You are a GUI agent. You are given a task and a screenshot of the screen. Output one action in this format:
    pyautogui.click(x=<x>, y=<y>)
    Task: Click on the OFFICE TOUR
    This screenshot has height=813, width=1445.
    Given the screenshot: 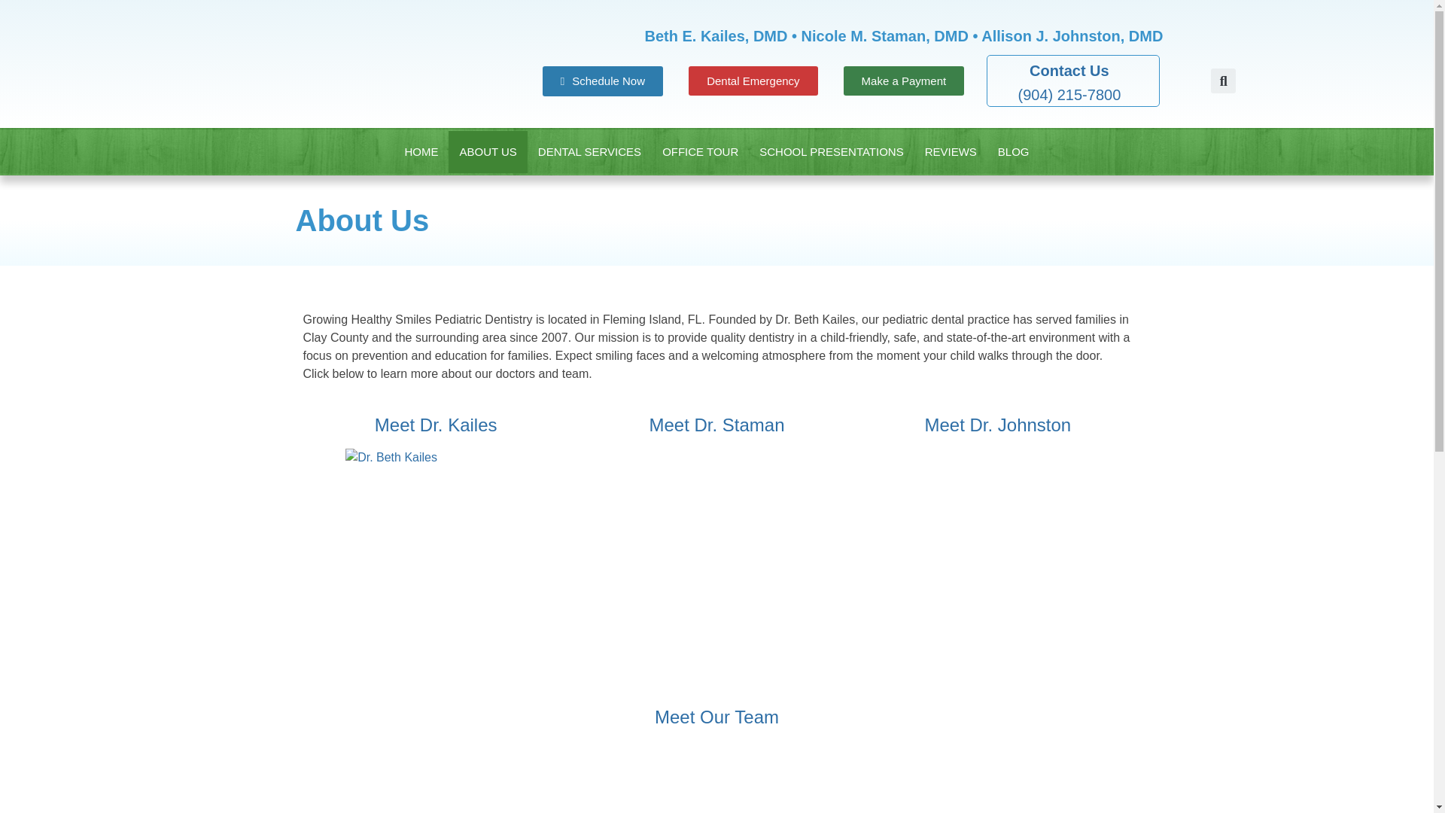 What is the action you would take?
    pyautogui.click(x=700, y=152)
    